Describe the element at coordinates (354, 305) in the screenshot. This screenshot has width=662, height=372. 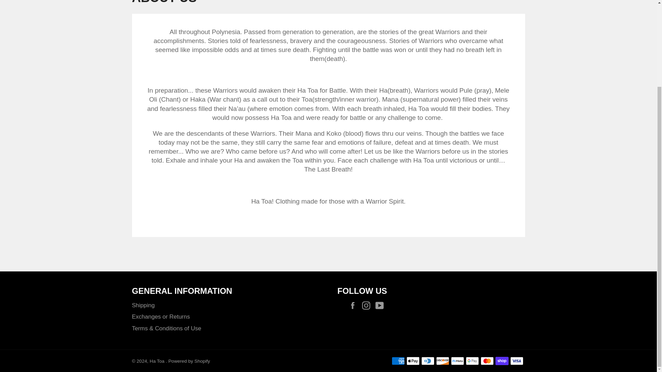
I see `Ha Toa  on Facebook` at that location.